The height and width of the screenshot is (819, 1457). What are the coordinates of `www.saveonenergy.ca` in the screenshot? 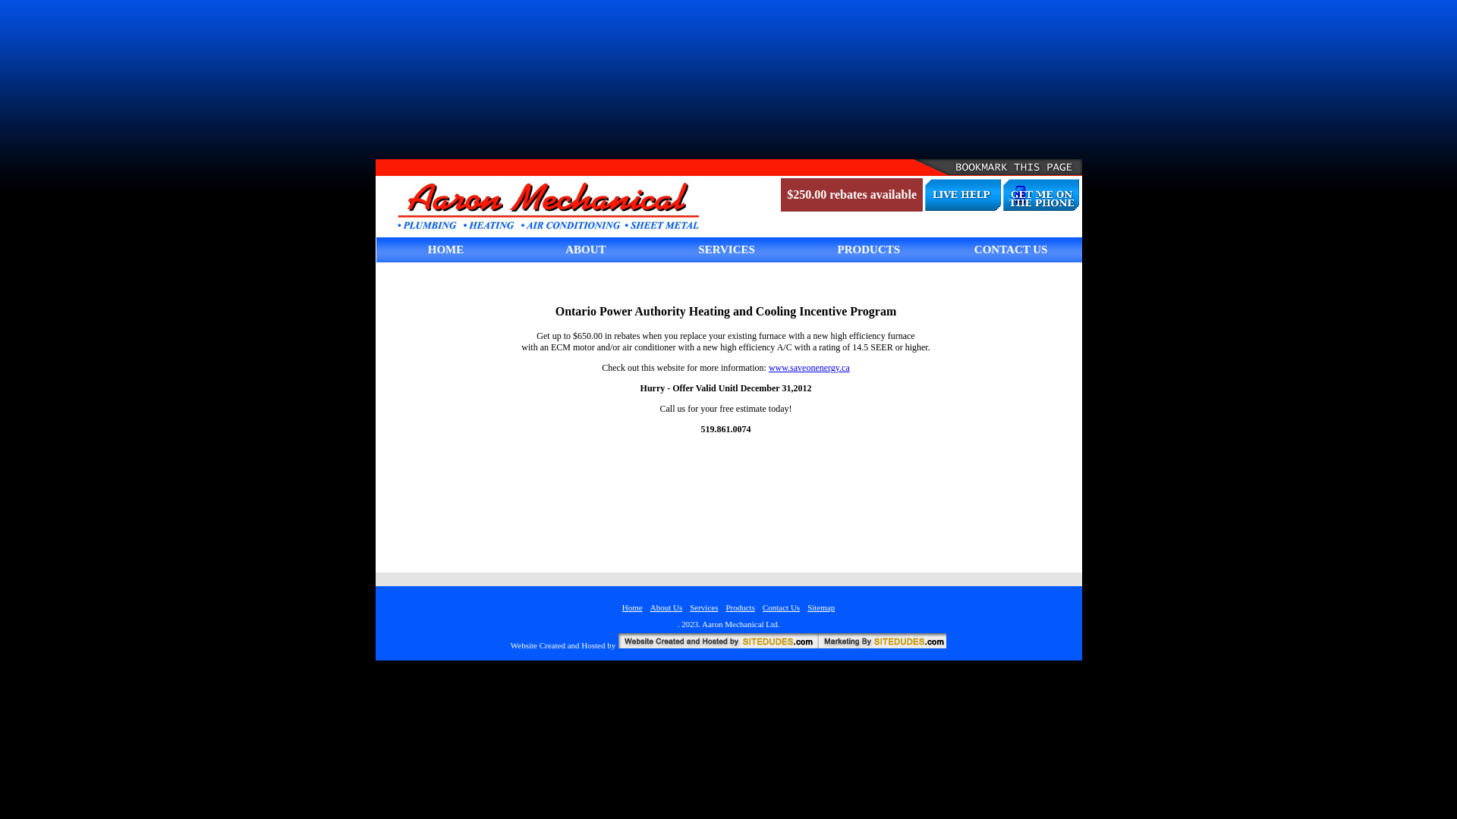 It's located at (809, 368).